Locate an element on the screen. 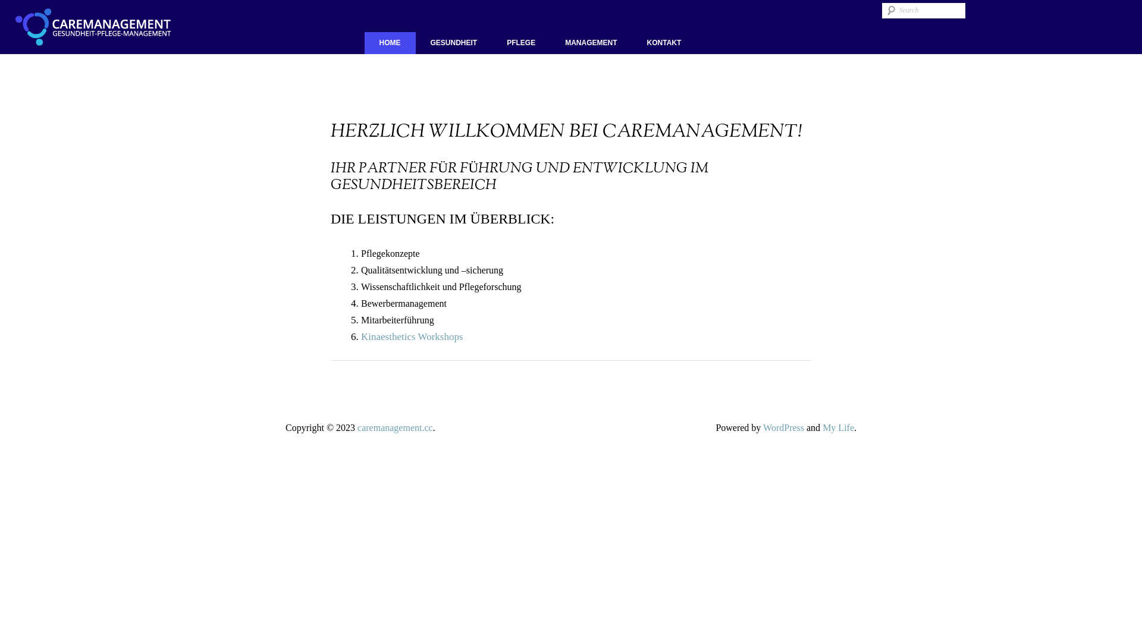 This screenshot has height=642, width=1142. PFLEGE is located at coordinates (521, 43).